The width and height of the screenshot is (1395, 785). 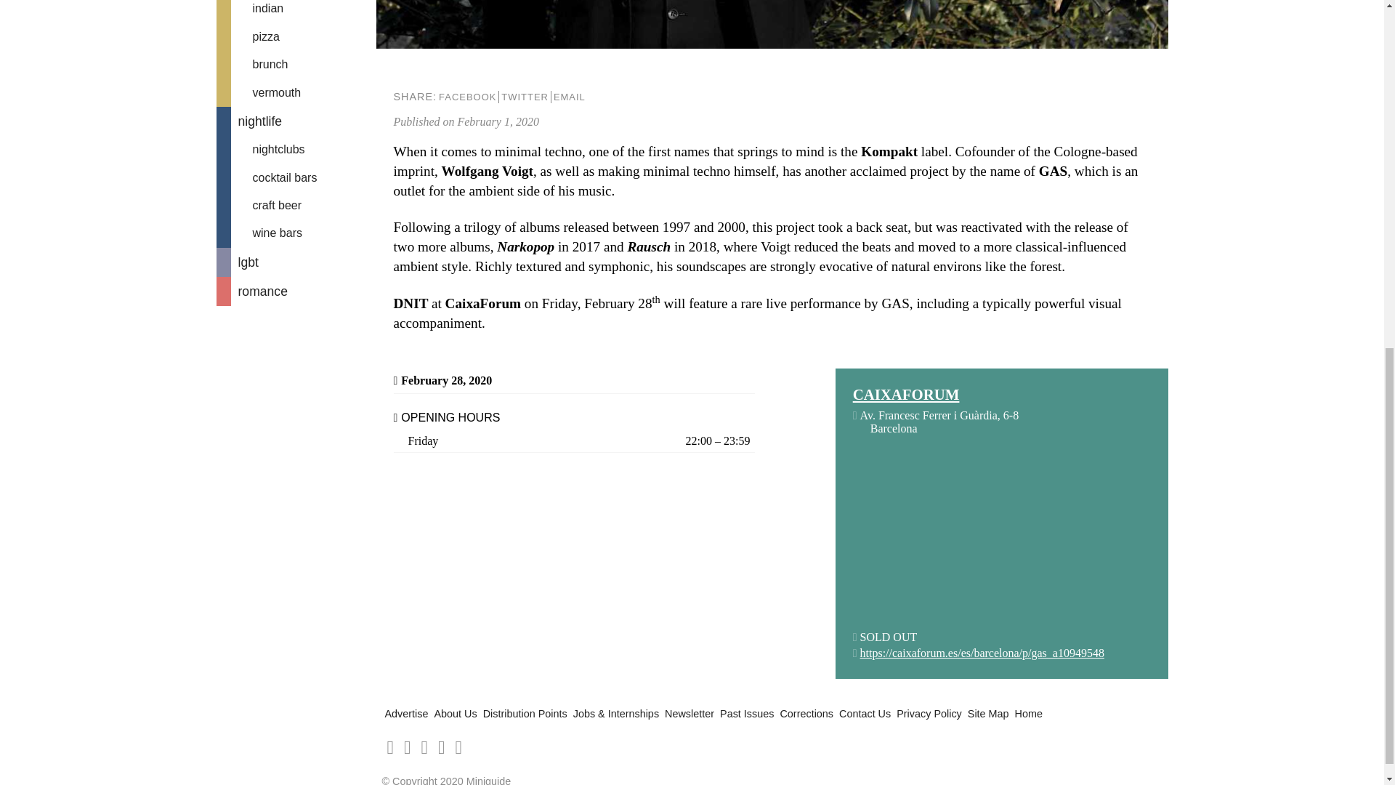 I want to click on indian, so click(x=296, y=12).